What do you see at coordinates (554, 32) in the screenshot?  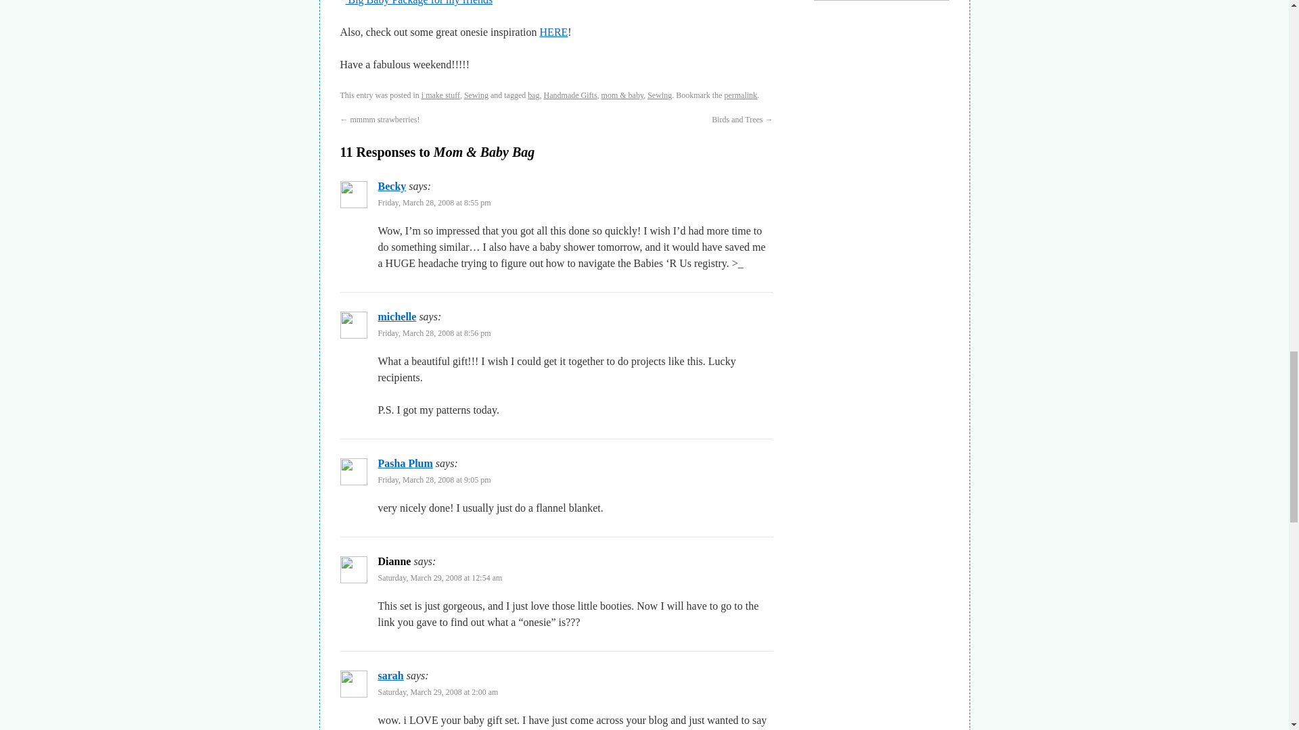 I see `HERE` at bounding box center [554, 32].